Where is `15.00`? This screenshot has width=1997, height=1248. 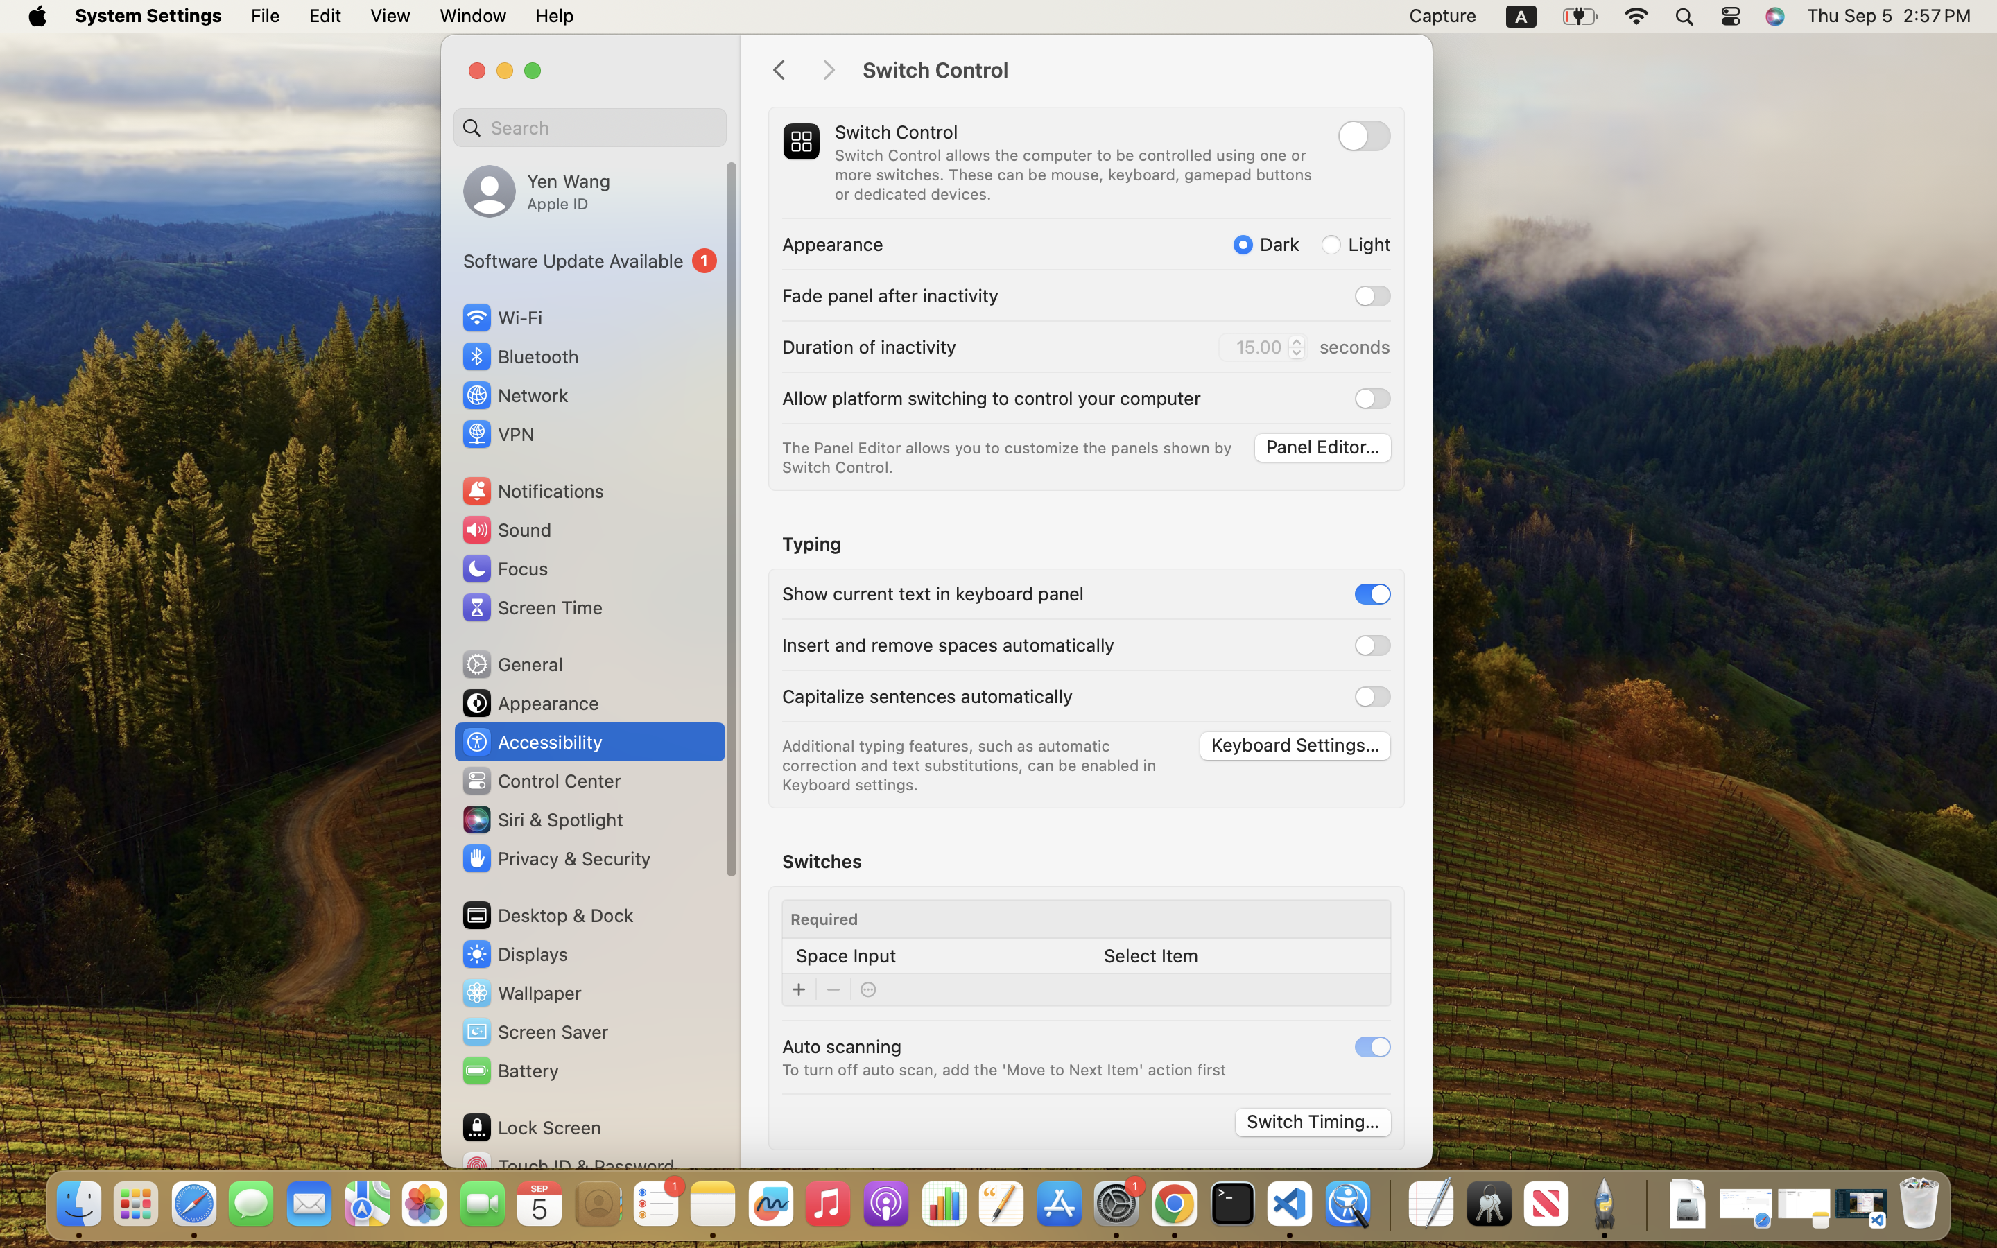 15.00 is located at coordinates (1263, 347).